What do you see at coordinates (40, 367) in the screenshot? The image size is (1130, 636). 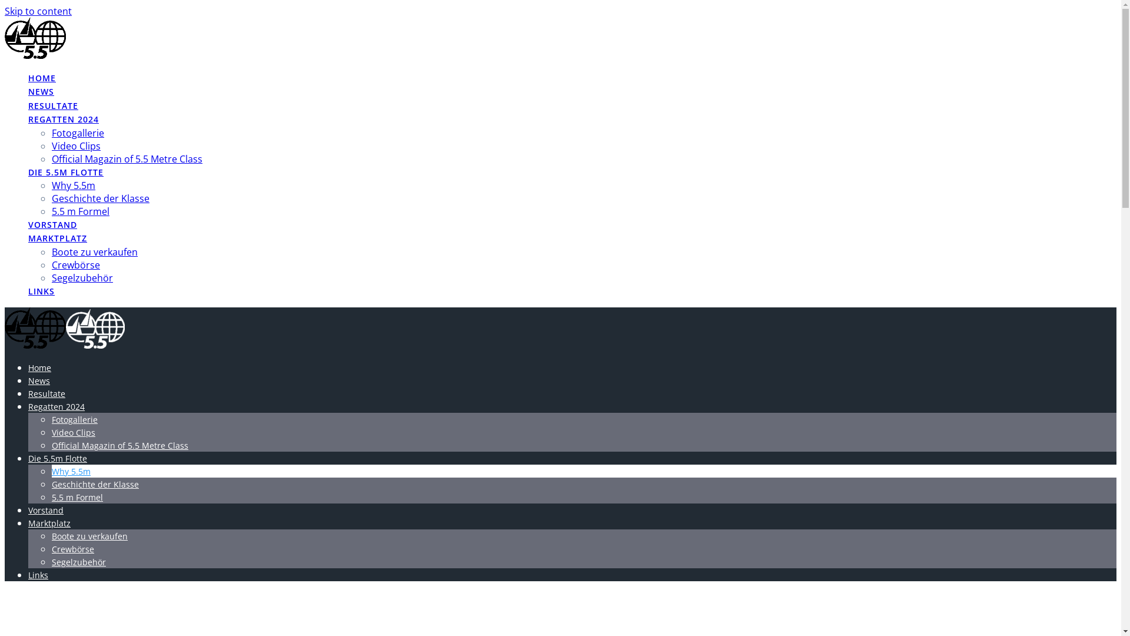 I see `Home` at bounding box center [40, 367].